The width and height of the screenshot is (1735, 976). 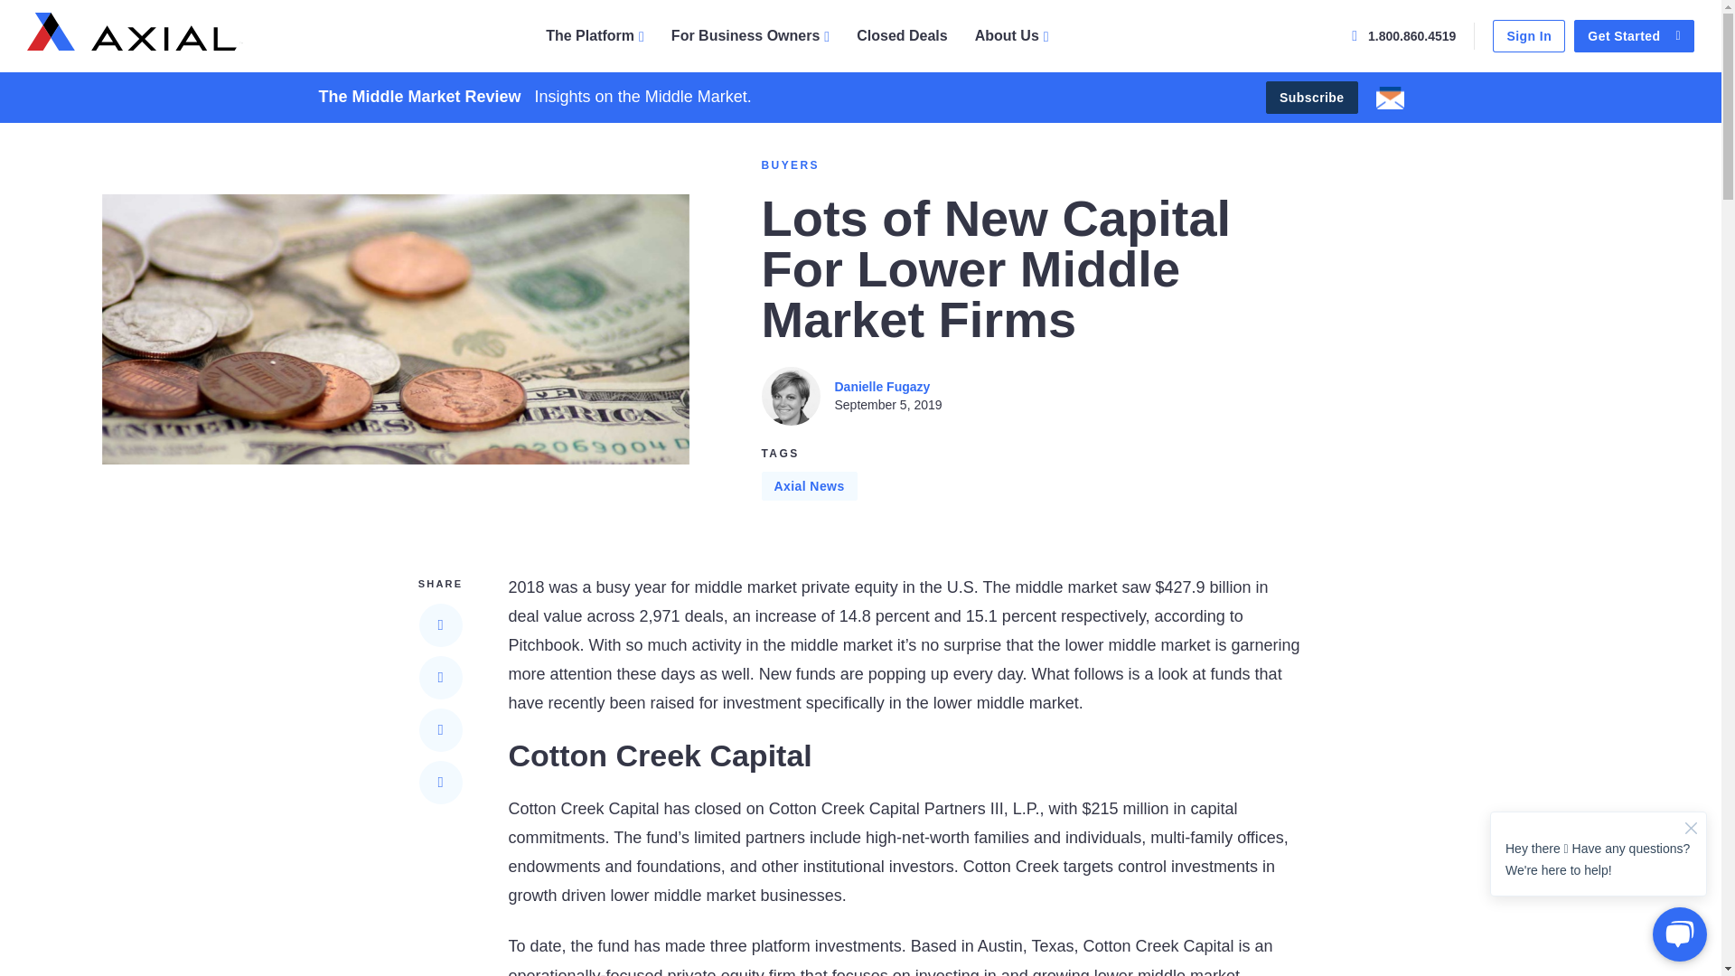 I want to click on 1.800.860.4519, so click(x=1402, y=35).